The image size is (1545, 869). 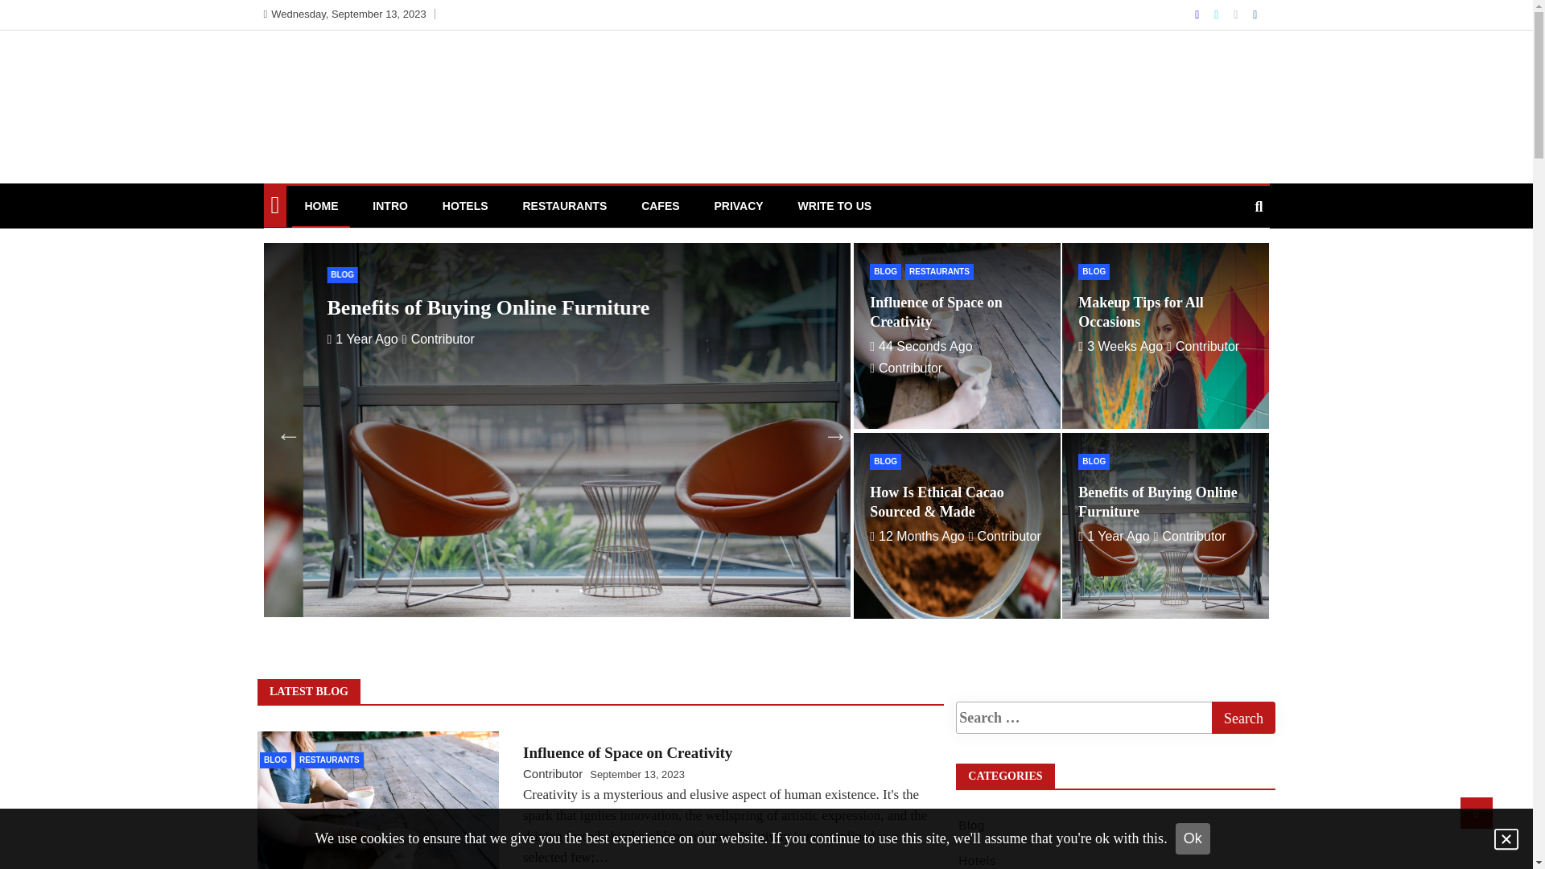 I want to click on Makeup Tips for All Occasions, so click(x=1141, y=312).